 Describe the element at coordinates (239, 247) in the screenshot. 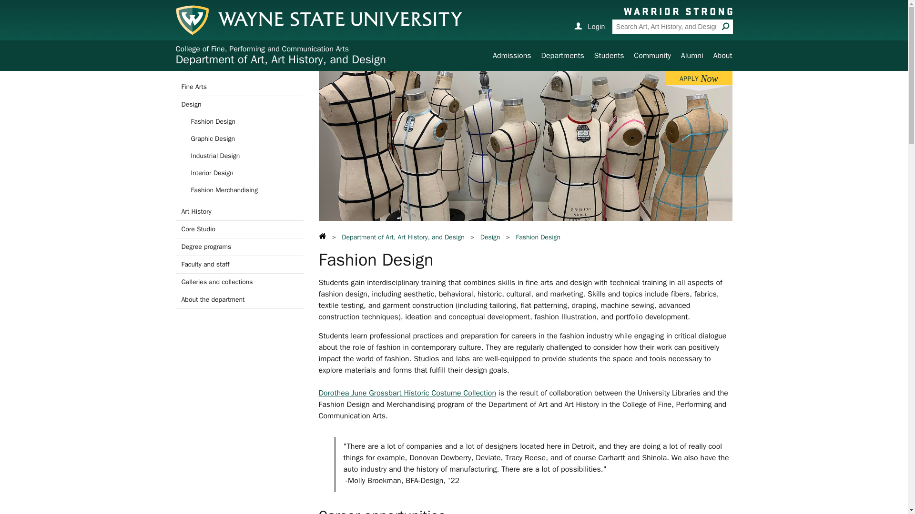

I see `Degree programs` at that location.